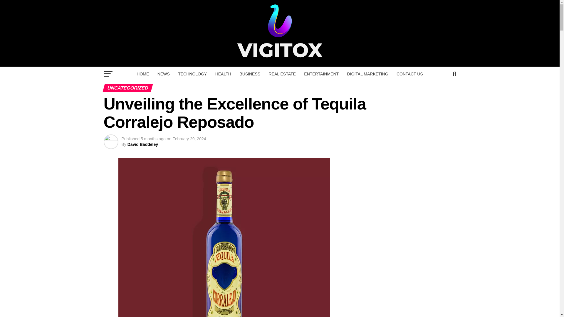 This screenshot has width=564, height=317. Describe the element at coordinates (142, 144) in the screenshot. I see `Posts by David Baddeley` at that location.